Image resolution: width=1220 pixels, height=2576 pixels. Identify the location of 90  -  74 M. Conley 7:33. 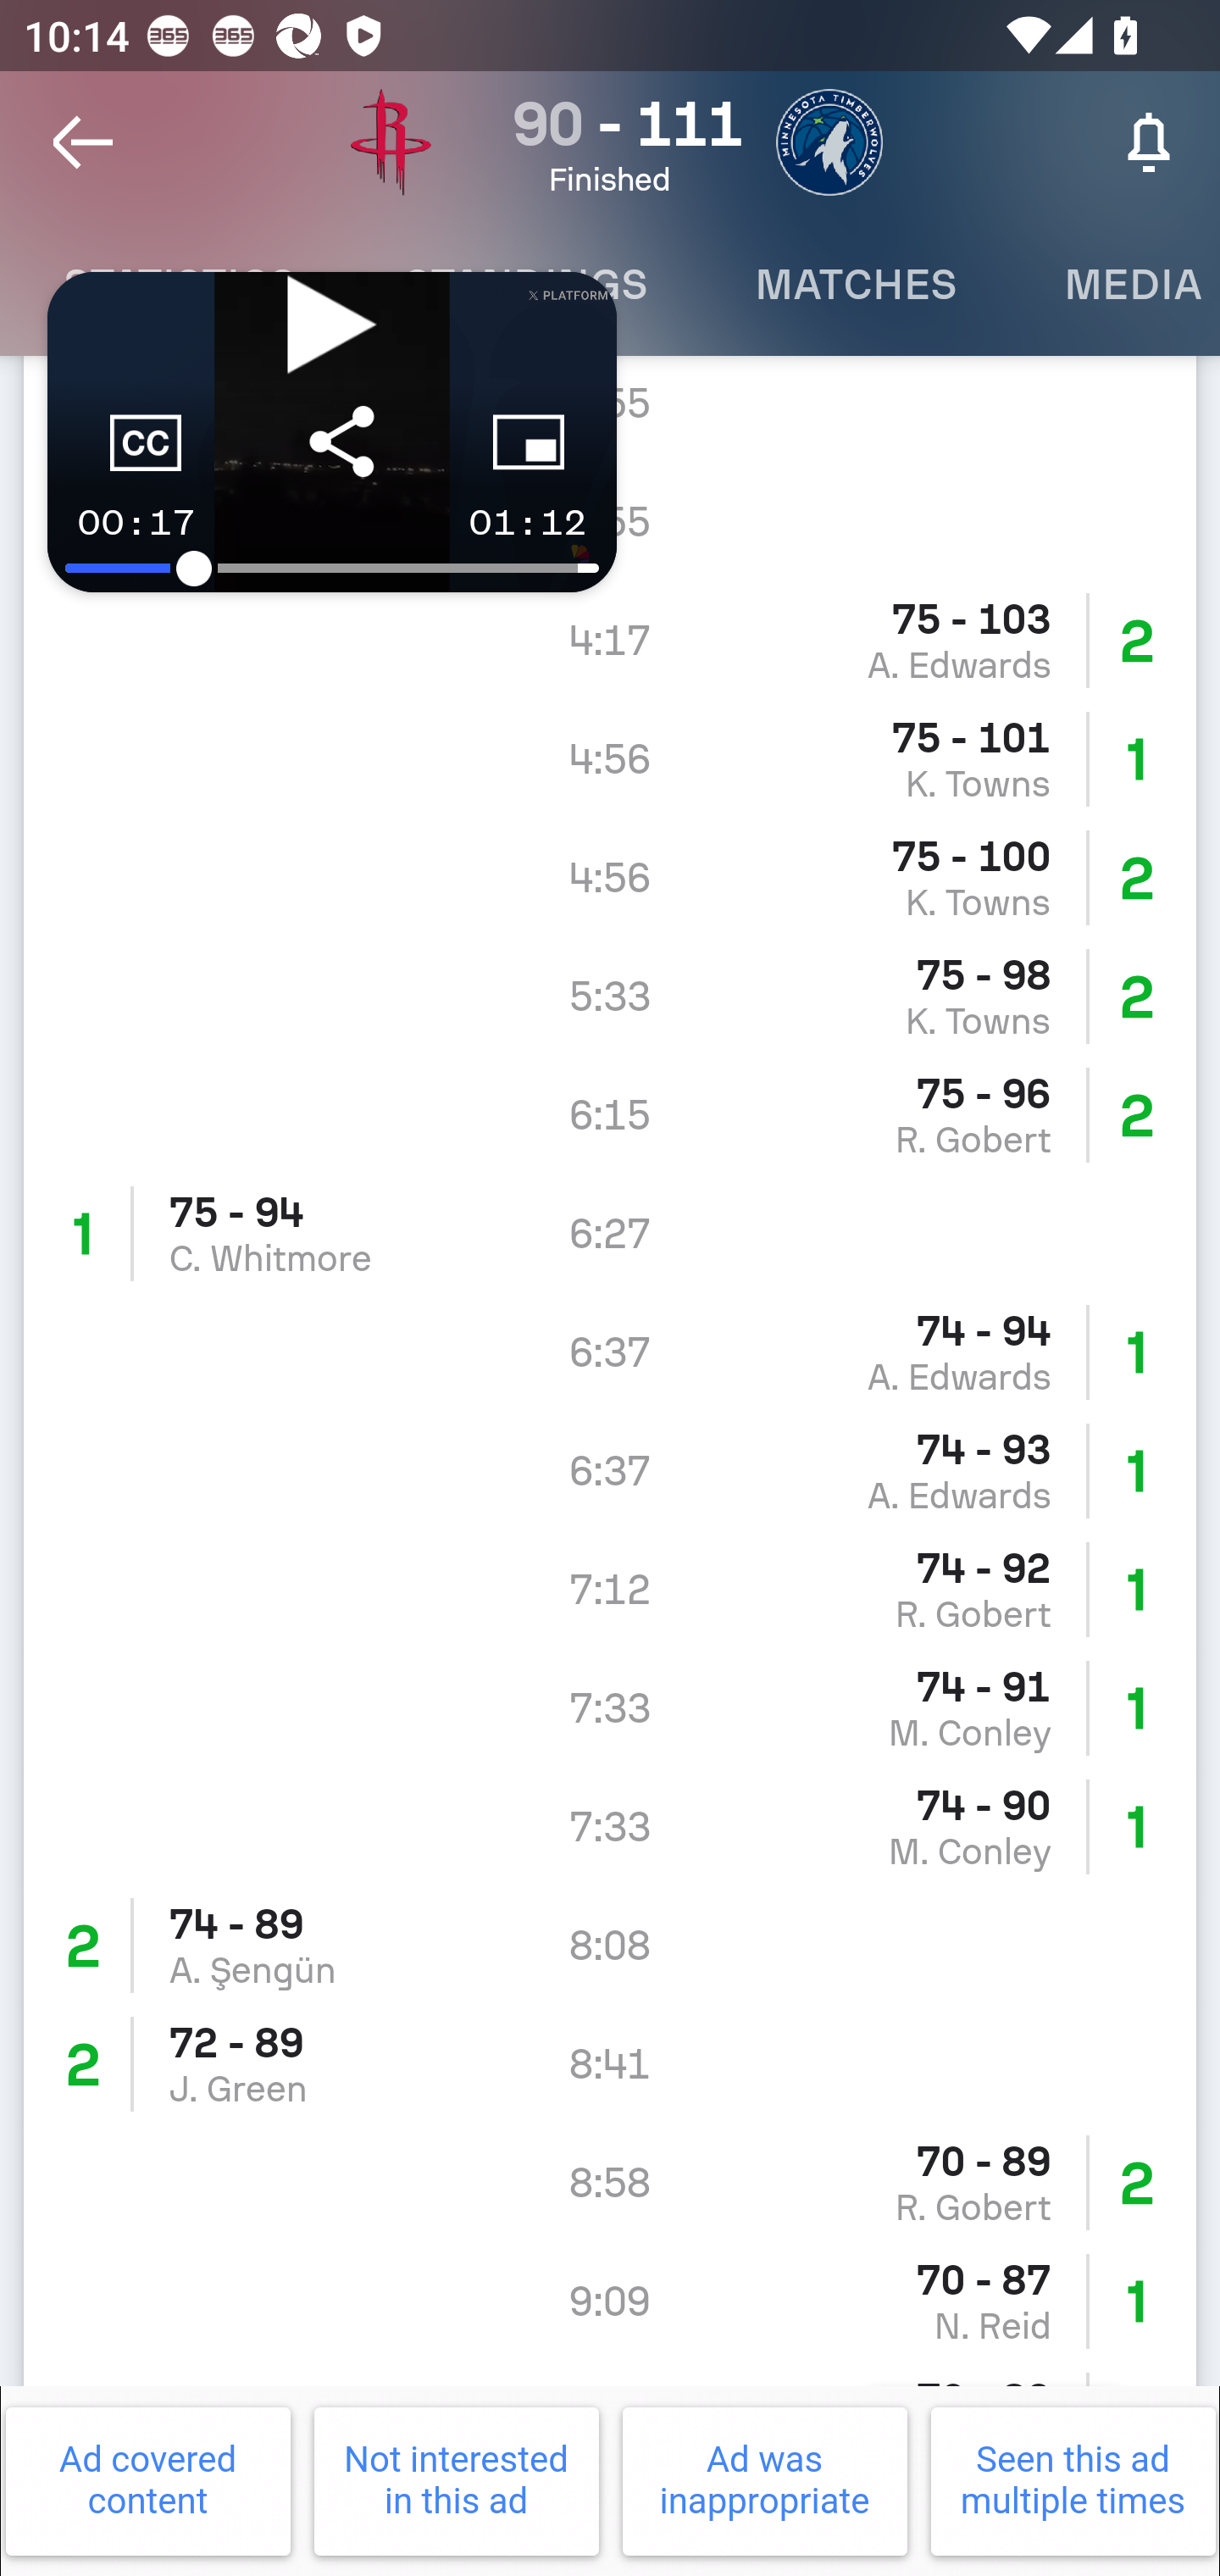
(610, 1826).